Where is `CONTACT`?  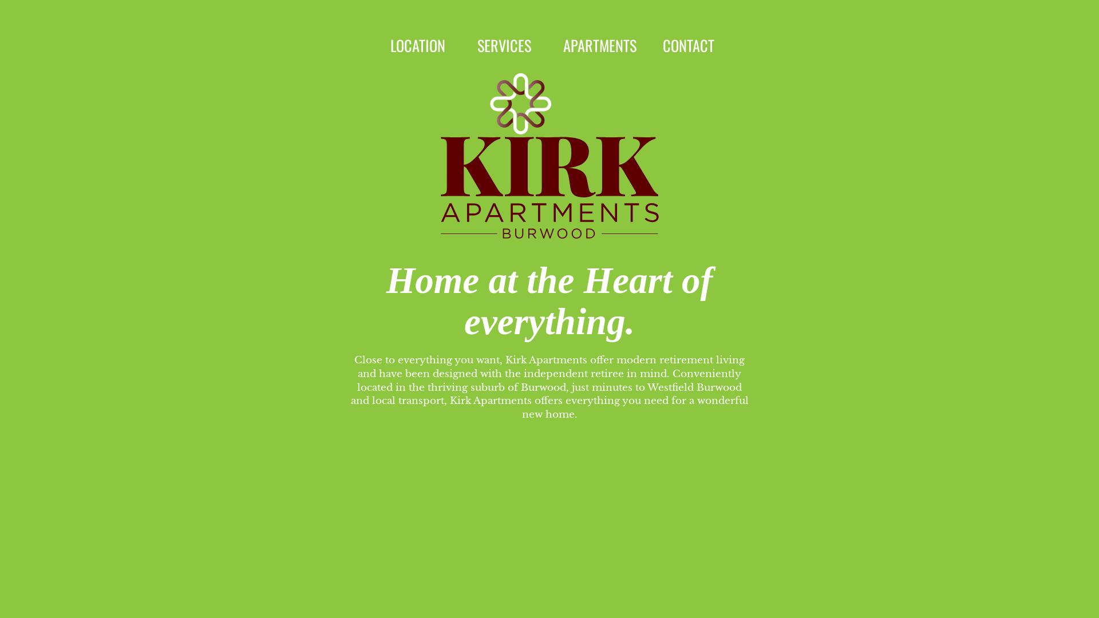
CONTACT is located at coordinates (689, 46).